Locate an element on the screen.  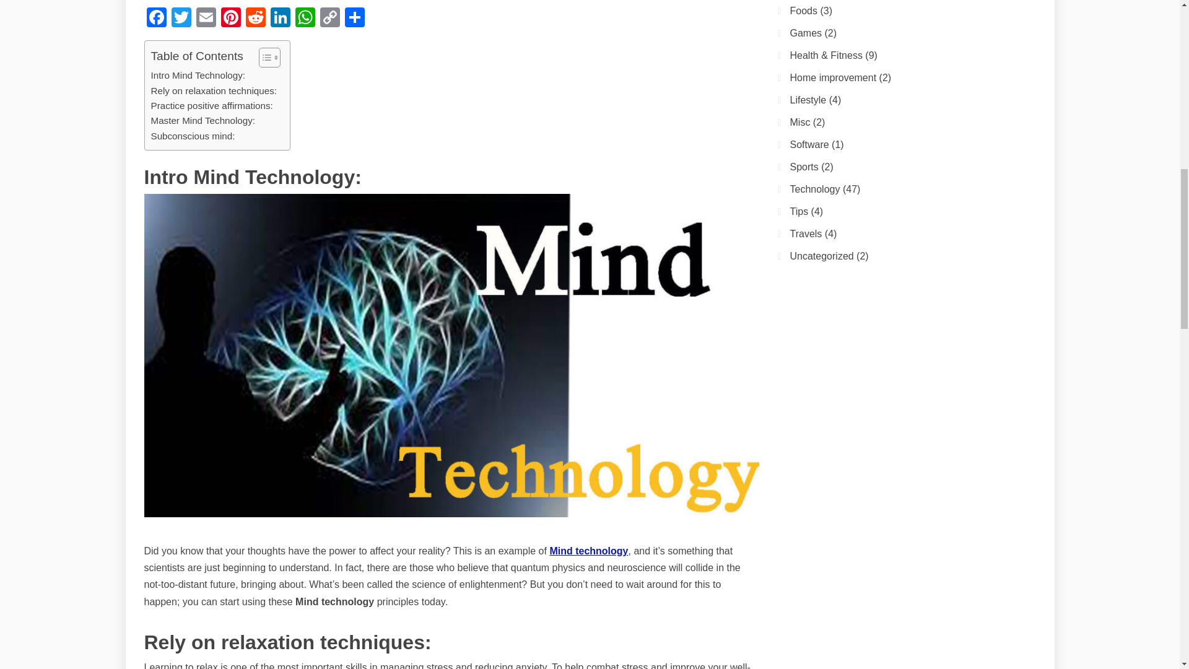
Pinterest is located at coordinates (230, 19).